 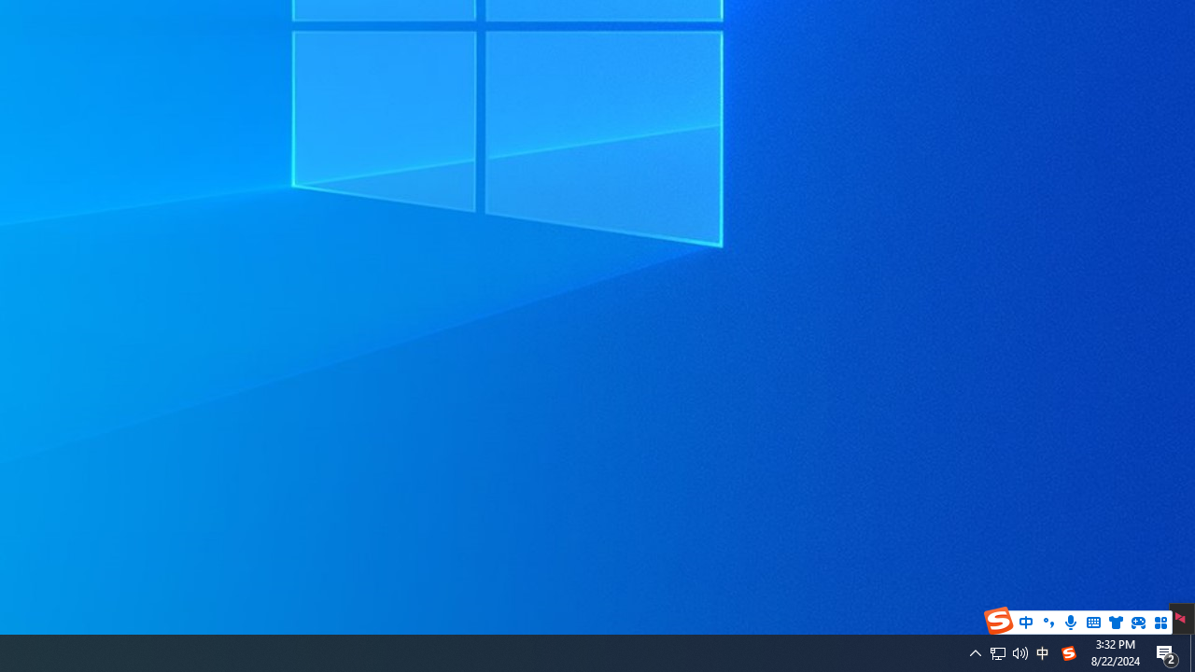 What do you see at coordinates (1167, 653) in the screenshot?
I see `Action Center, 2 new notifications` at bounding box center [1167, 653].